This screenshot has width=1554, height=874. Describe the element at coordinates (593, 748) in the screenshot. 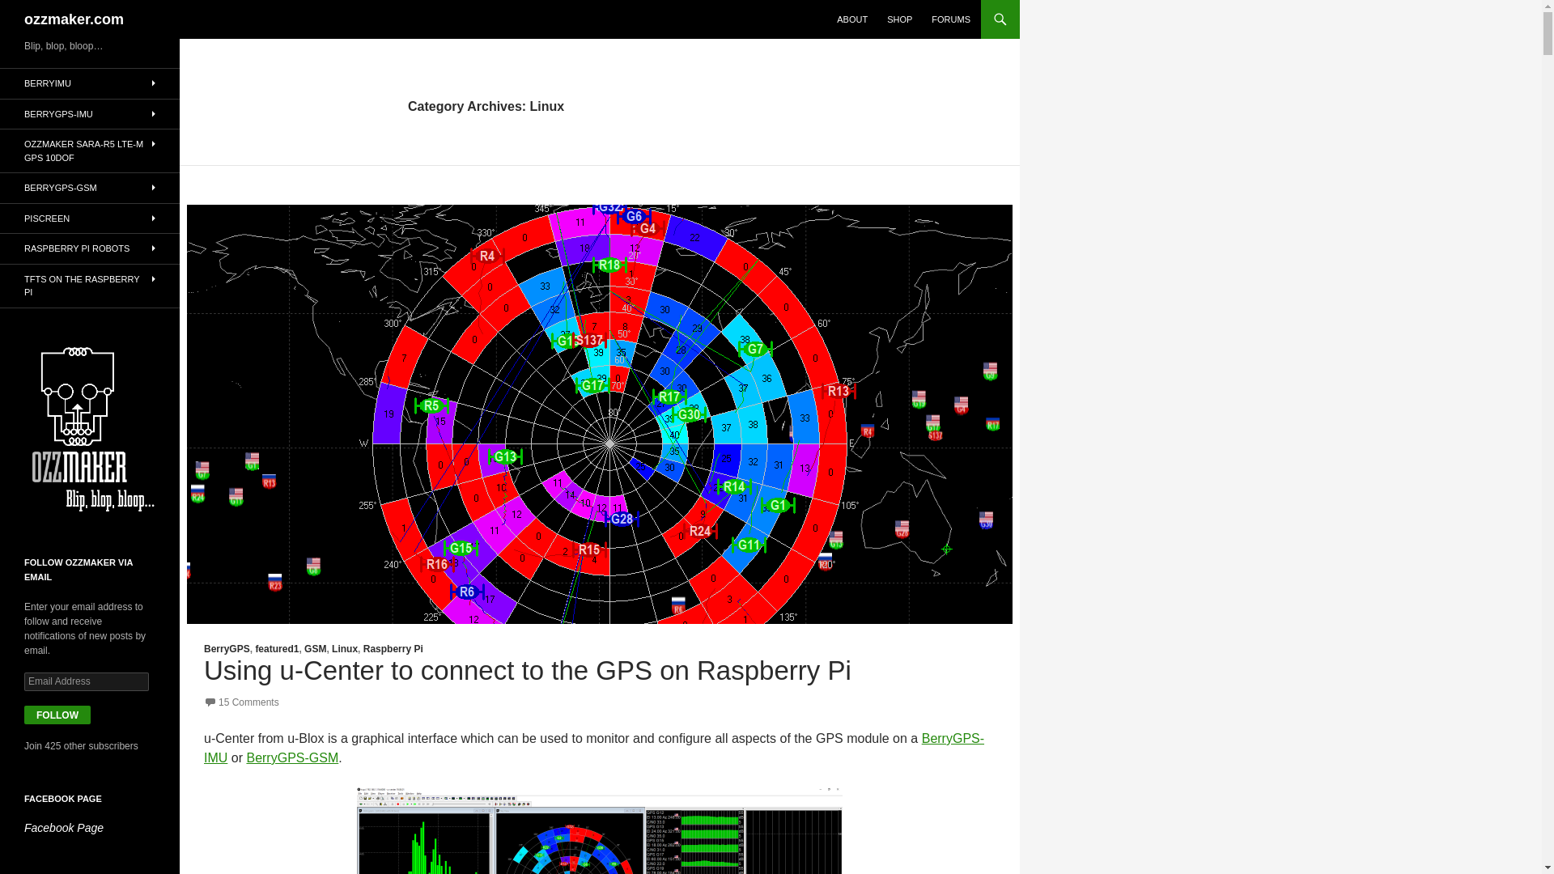

I see `BerryGPS-IMU` at that location.